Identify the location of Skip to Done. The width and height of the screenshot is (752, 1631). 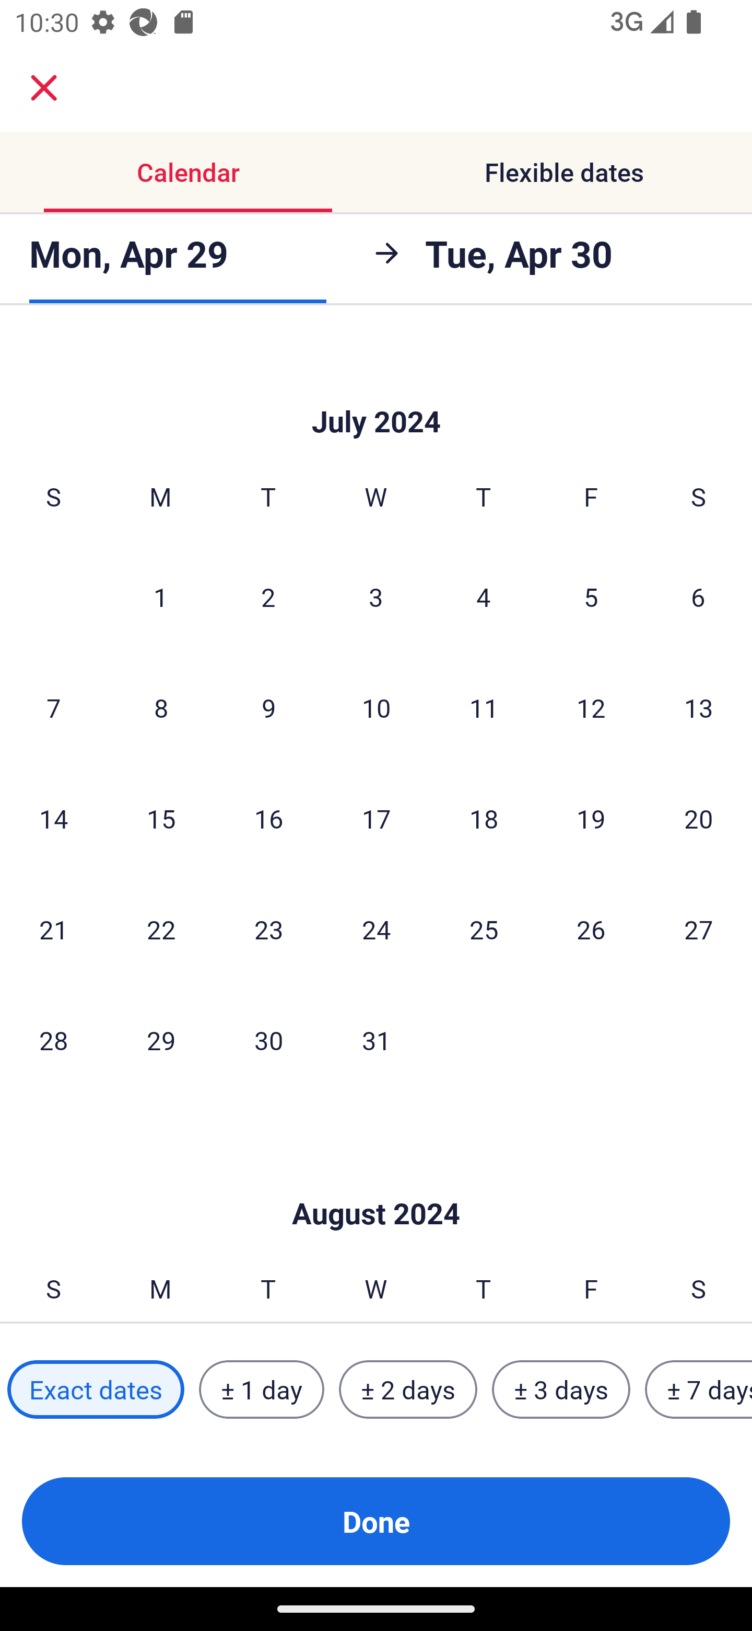
(376, 389).